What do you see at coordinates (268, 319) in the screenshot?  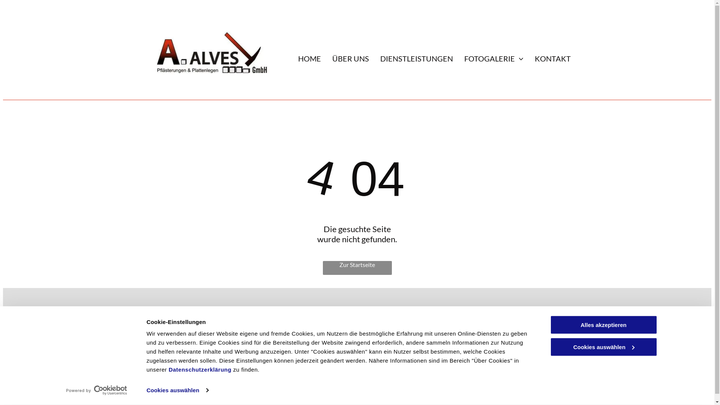 I see `076 322 87 21` at bounding box center [268, 319].